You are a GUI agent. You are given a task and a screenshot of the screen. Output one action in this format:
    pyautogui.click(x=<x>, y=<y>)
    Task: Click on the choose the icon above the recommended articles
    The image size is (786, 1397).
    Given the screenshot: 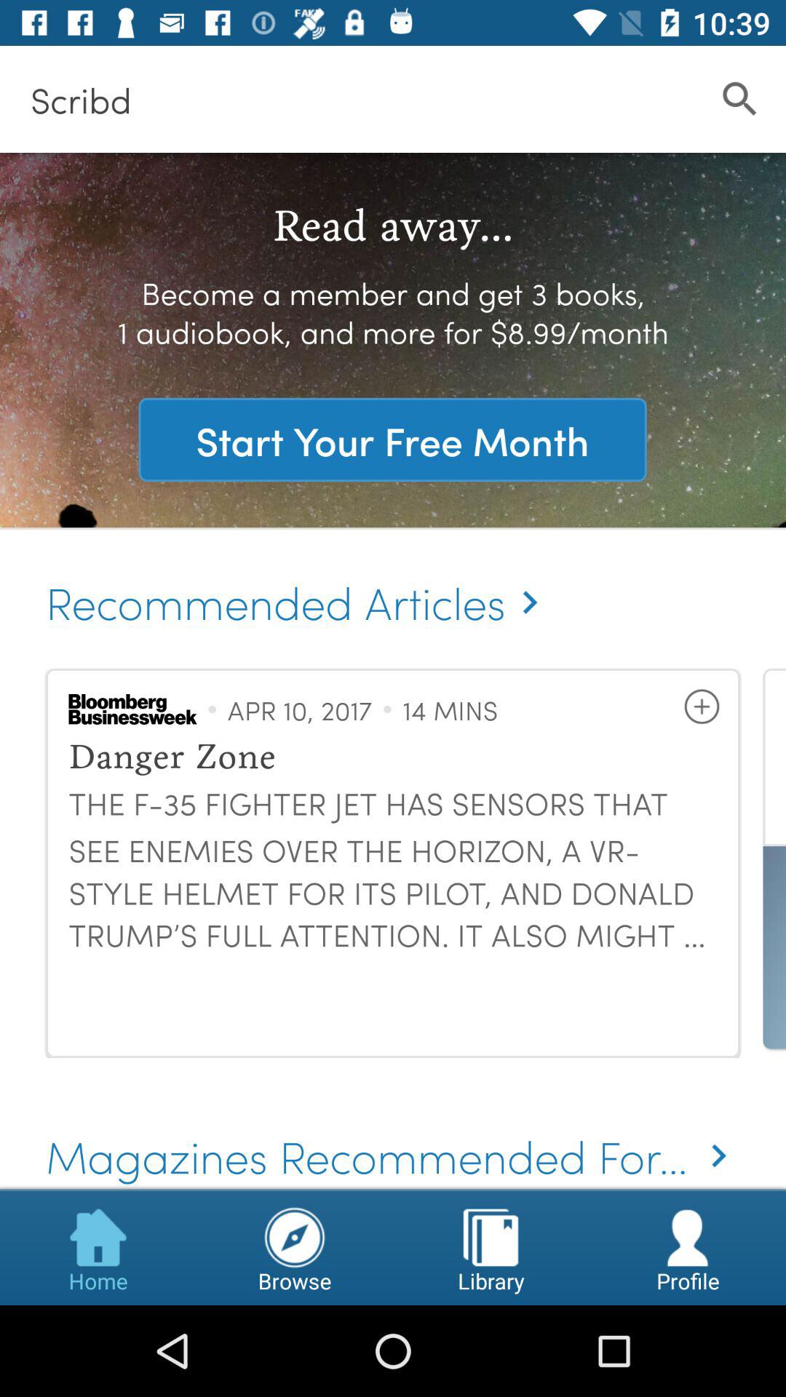 What is the action you would take?
    pyautogui.click(x=392, y=439)
    